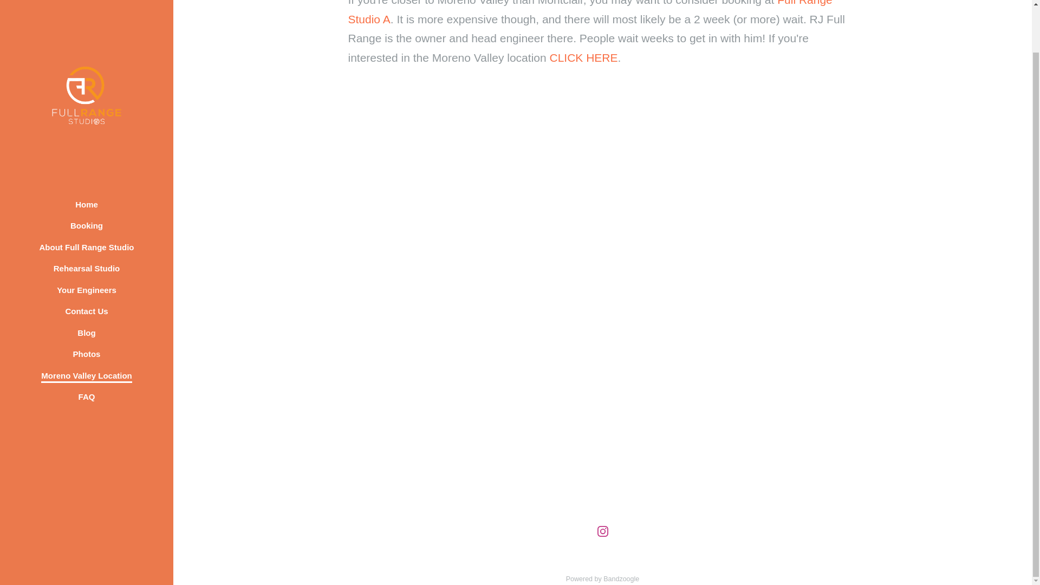 The image size is (1040, 585). Describe the element at coordinates (86, 283) in the screenshot. I see `Blog` at that location.